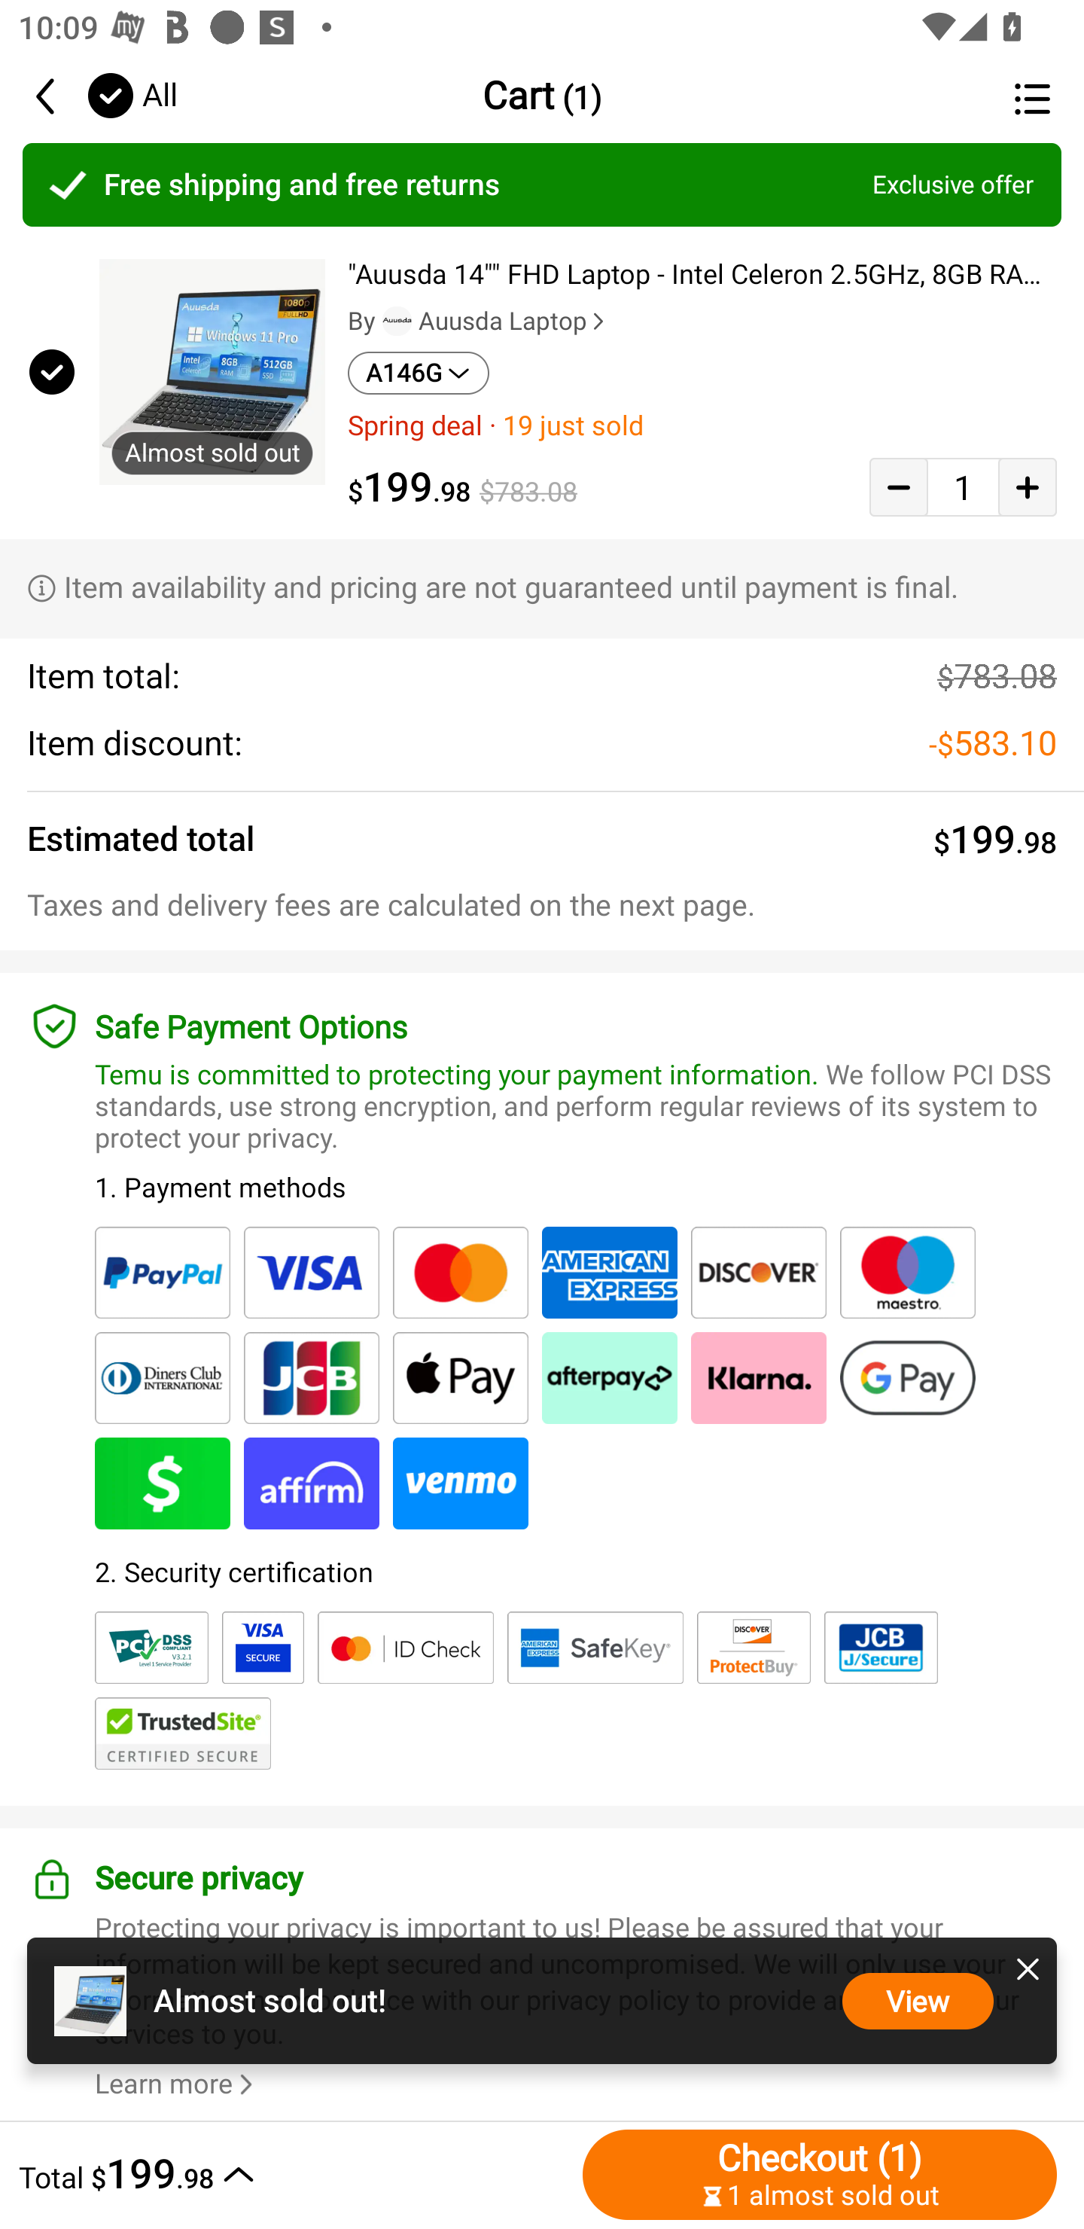 The width and height of the screenshot is (1084, 2229). Describe the element at coordinates (58, 95) in the screenshot. I see `back` at that location.